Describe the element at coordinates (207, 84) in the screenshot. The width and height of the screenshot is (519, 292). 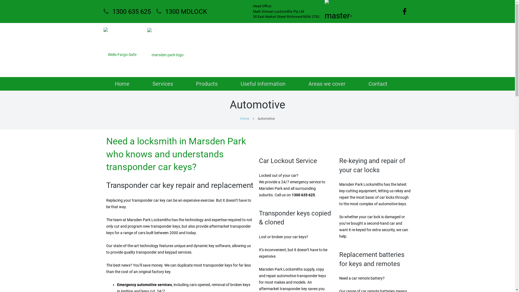
I see `Products` at that location.